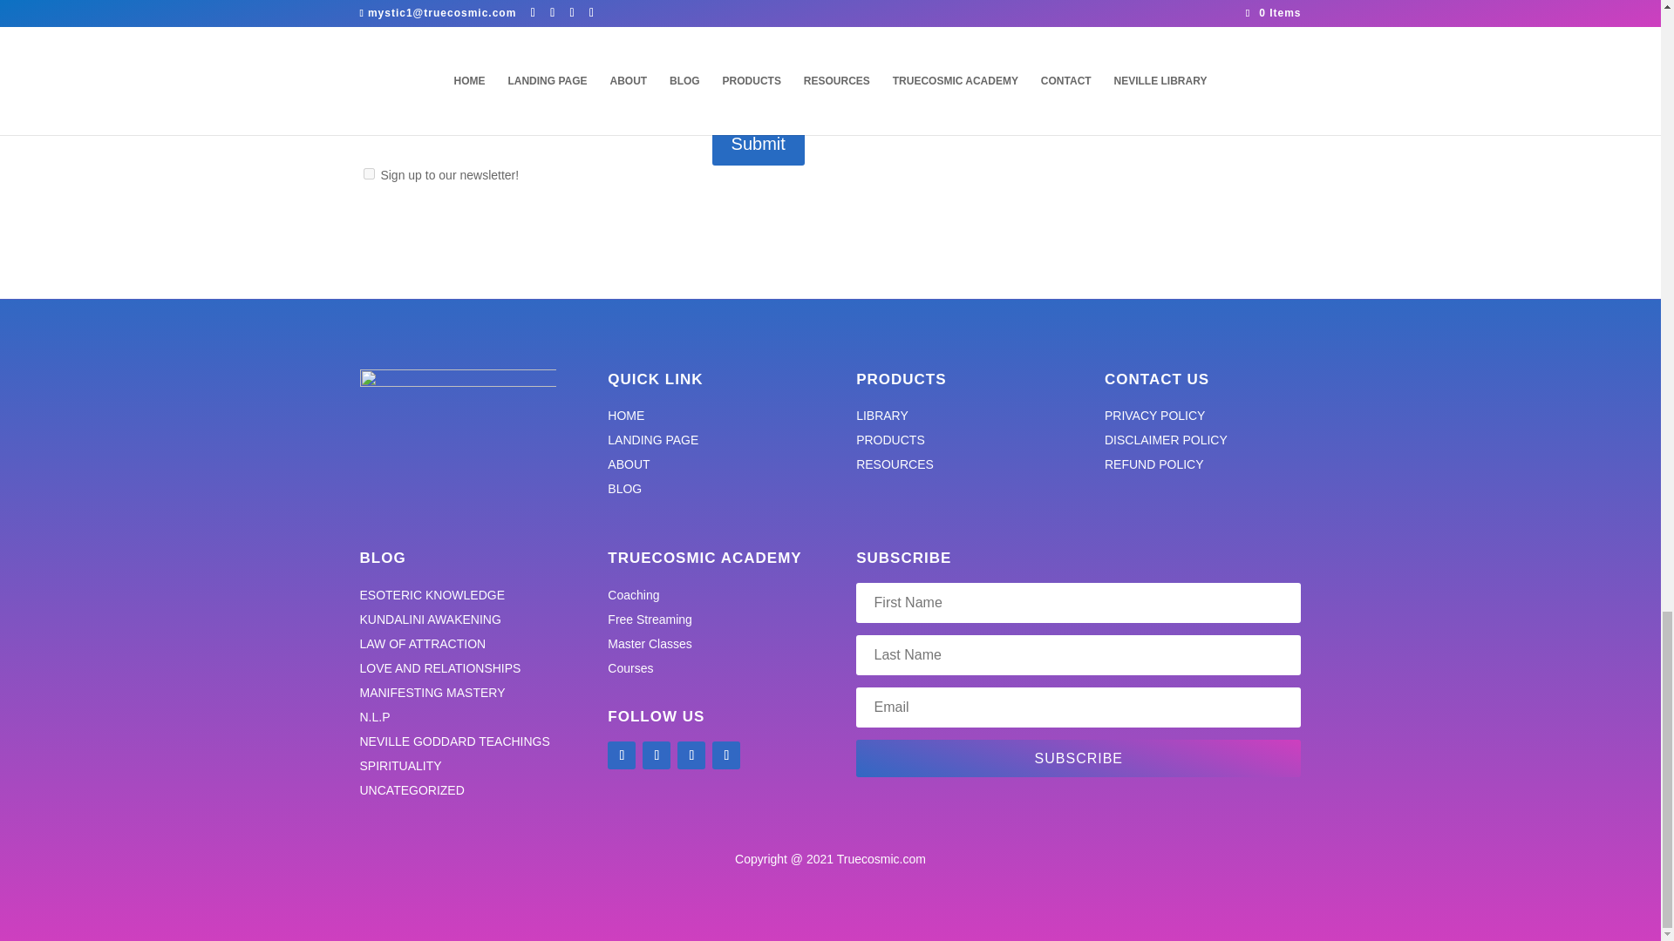 The height and width of the screenshot is (941, 1674). What do you see at coordinates (624, 488) in the screenshot?
I see `BLOG` at bounding box center [624, 488].